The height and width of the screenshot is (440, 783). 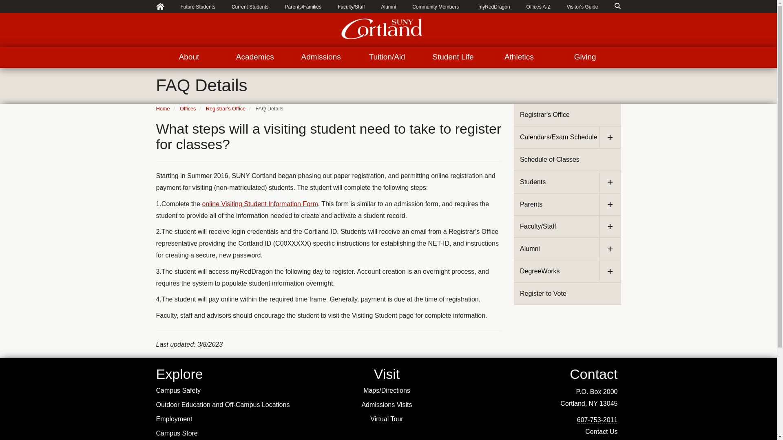 I want to click on Admissions, so click(x=321, y=57).